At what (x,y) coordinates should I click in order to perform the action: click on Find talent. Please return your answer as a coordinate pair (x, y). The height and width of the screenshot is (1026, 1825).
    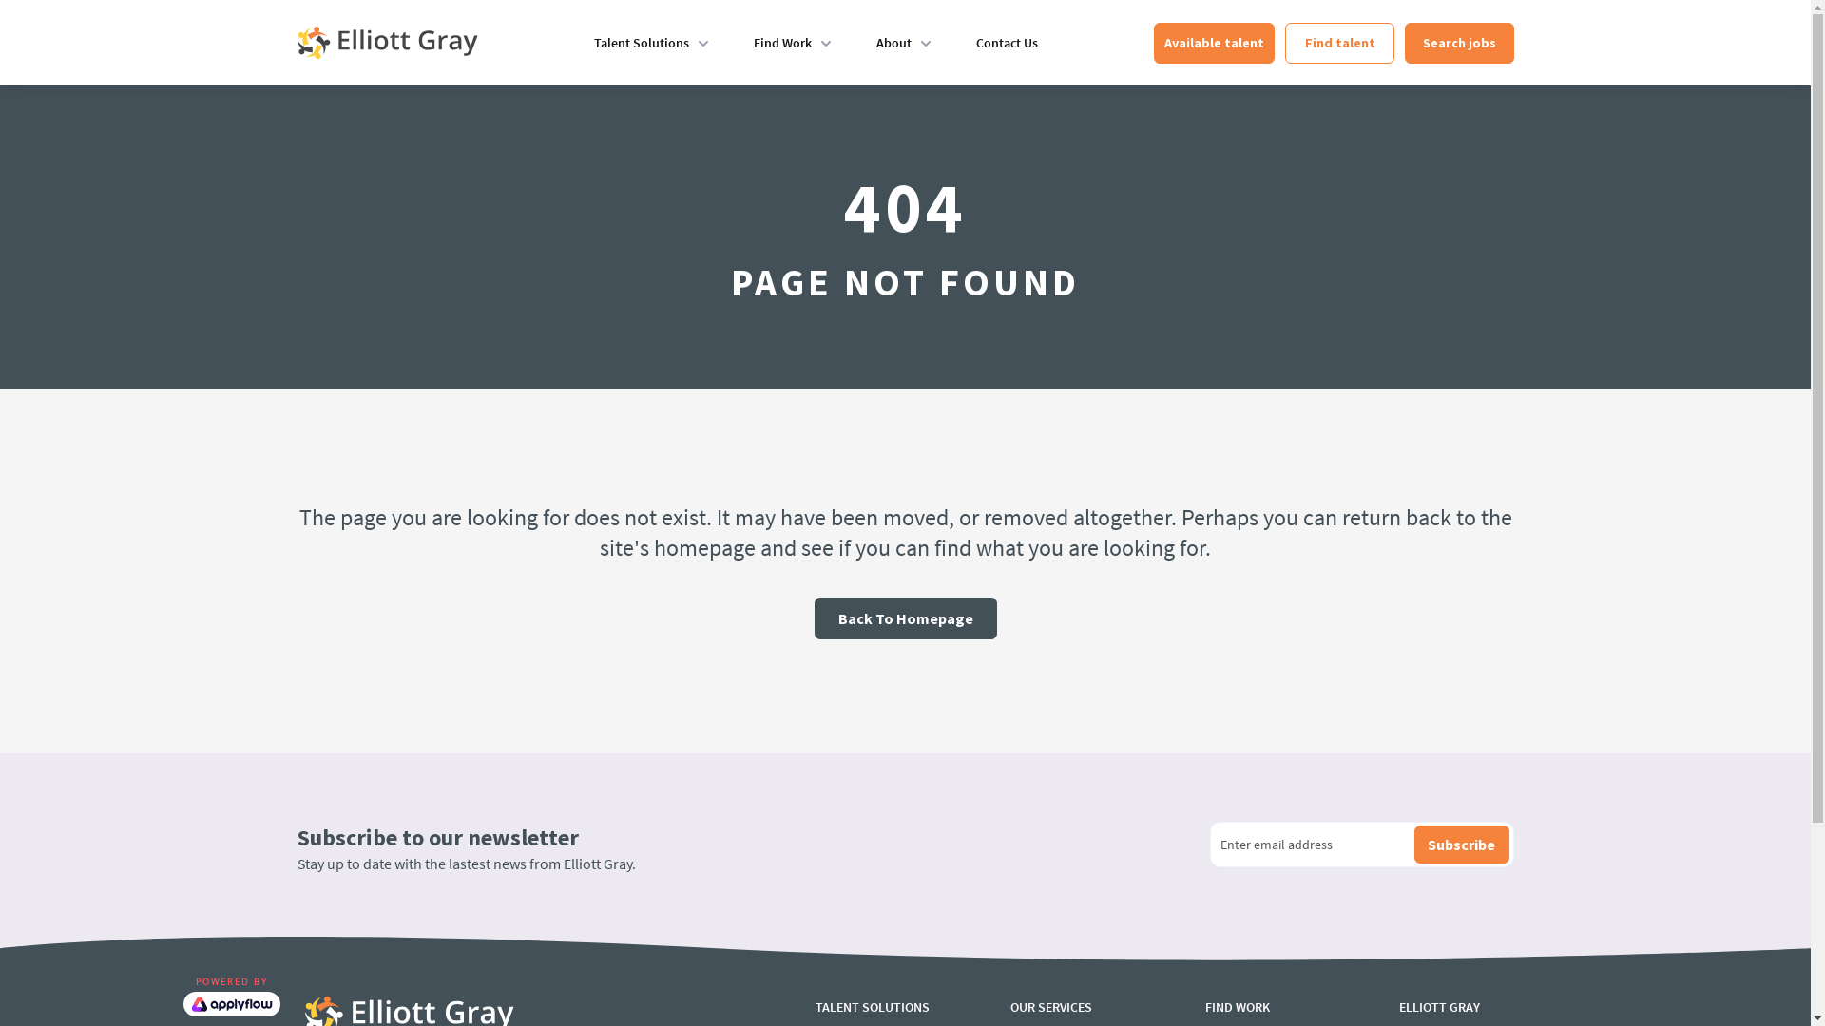
    Looking at the image, I should click on (1340, 44).